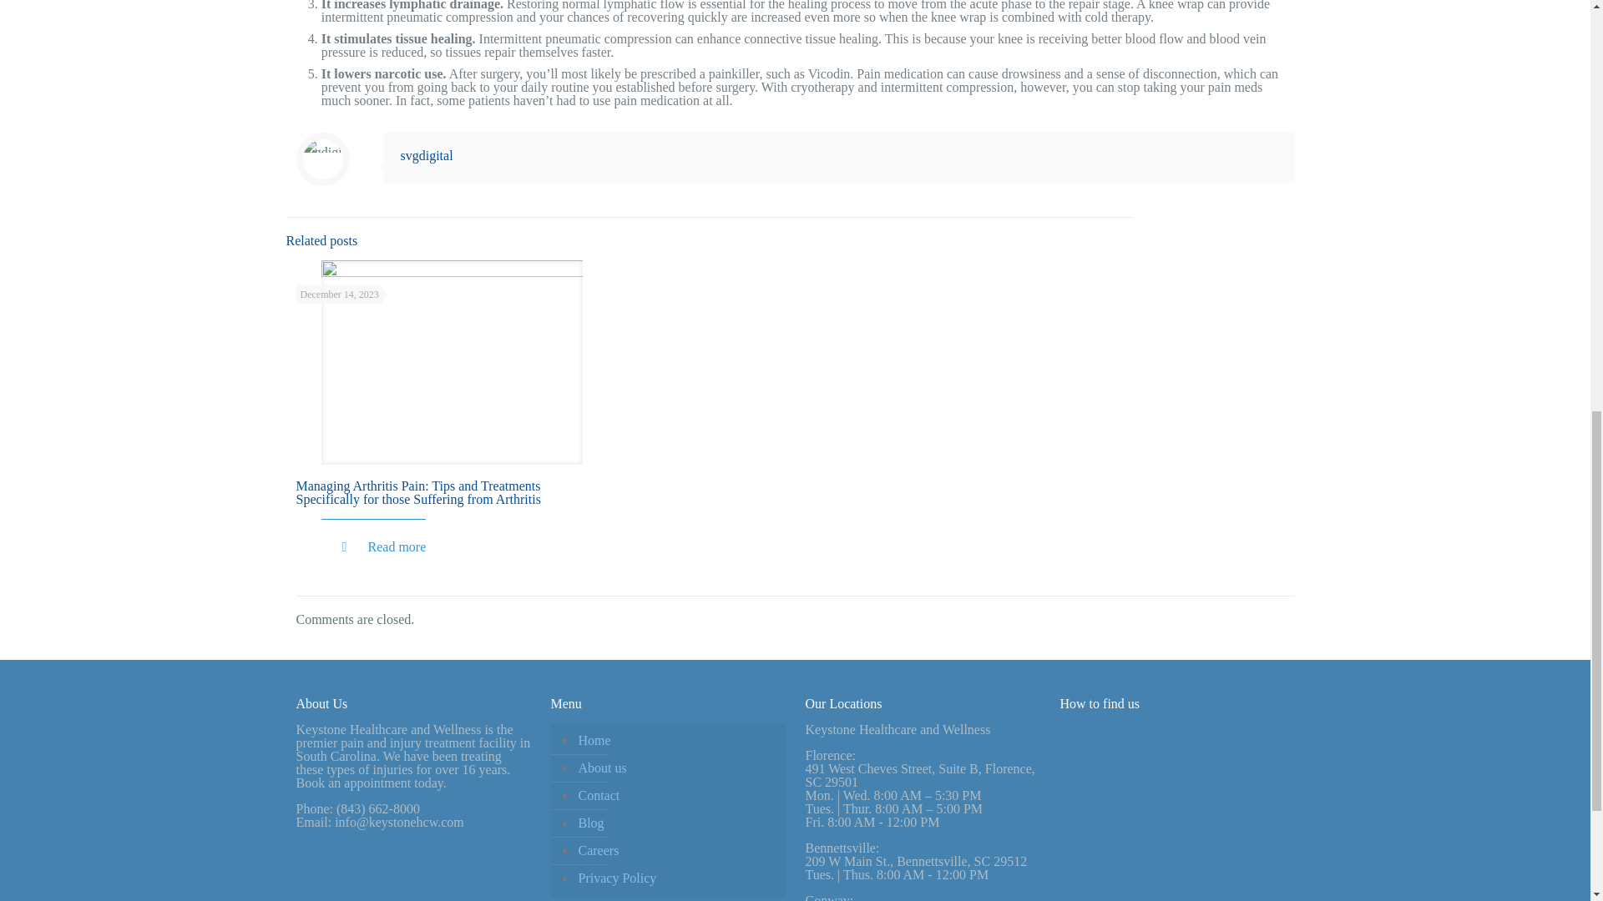 This screenshot has width=1603, height=901. What do you see at coordinates (676, 851) in the screenshot?
I see `Careers` at bounding box center [676, 851].